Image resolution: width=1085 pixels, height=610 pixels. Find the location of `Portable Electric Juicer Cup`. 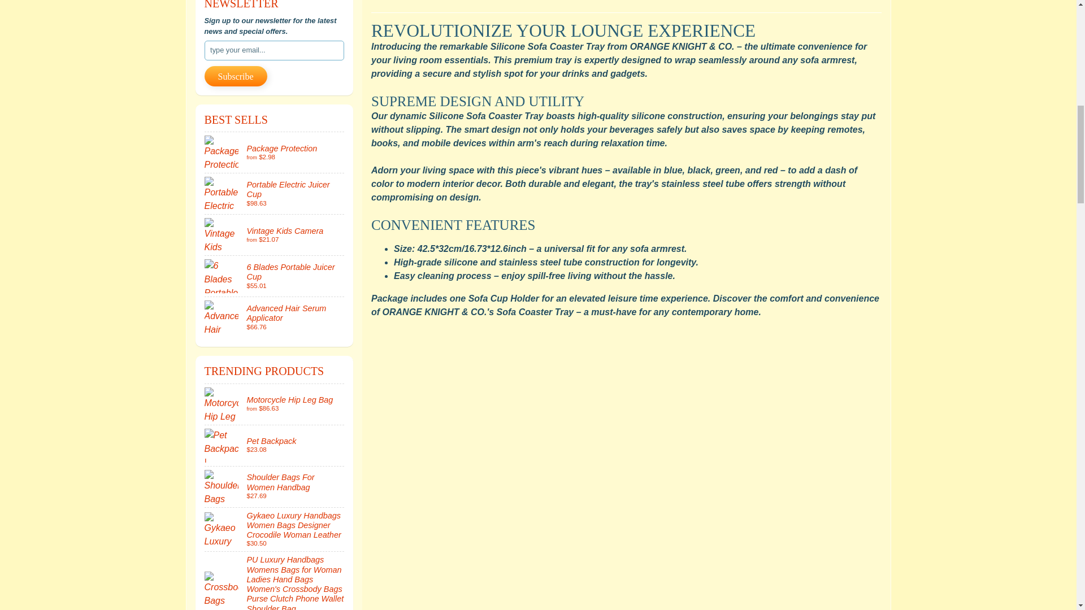

Portable Electric Juicer Cup is located at coordinates (275, 193).